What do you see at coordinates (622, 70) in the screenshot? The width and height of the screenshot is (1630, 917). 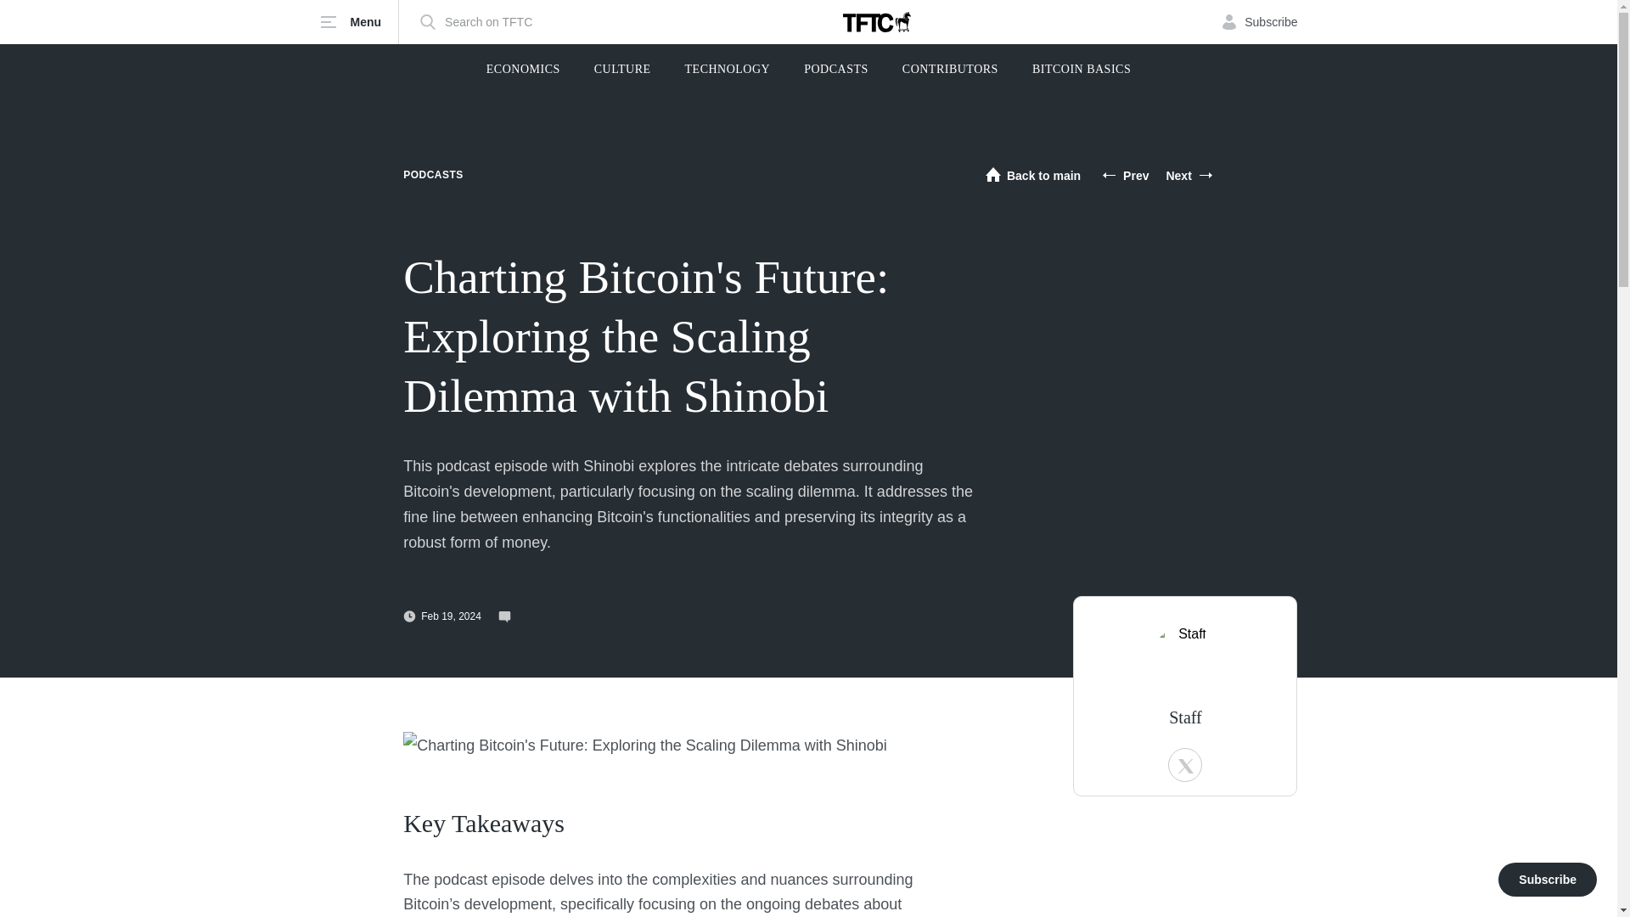 I see `CULTURE` at bounding box center [622, 70].